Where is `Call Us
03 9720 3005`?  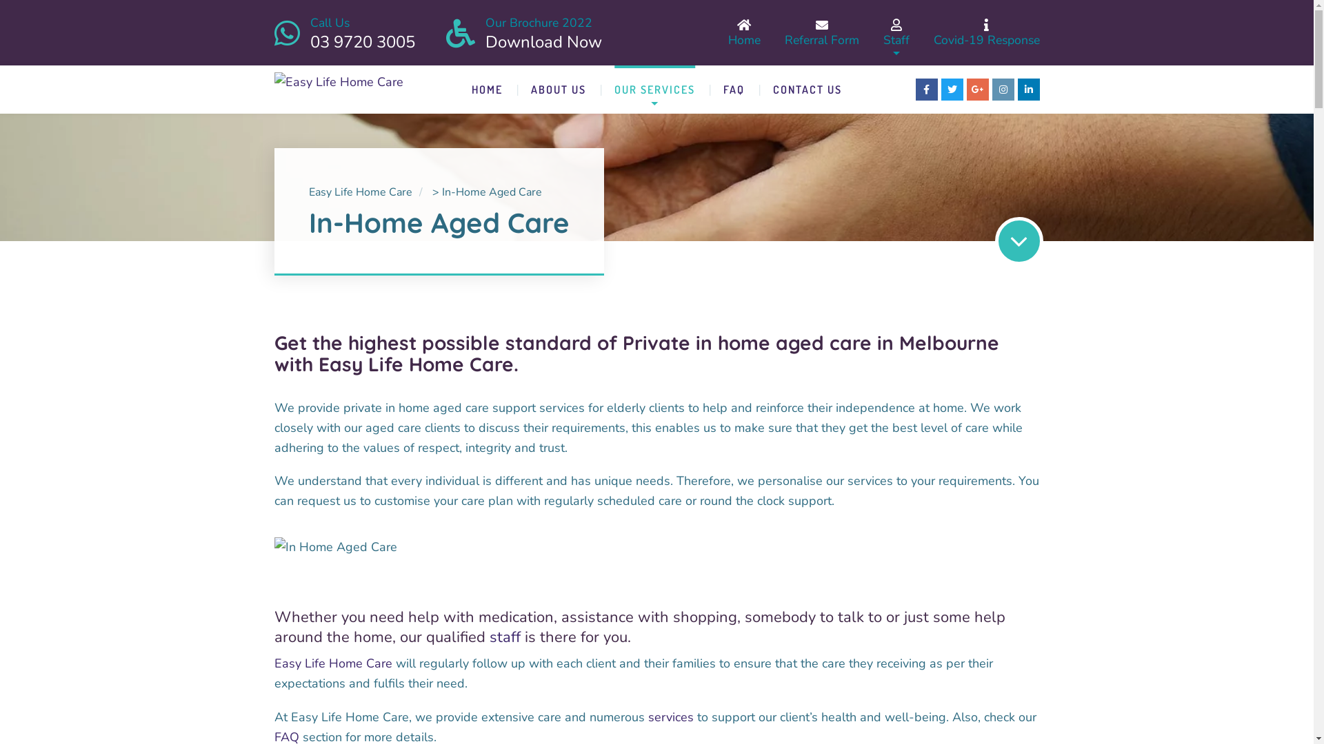
Call Us
03 9720 3005 is located at coordinates (363, 33).